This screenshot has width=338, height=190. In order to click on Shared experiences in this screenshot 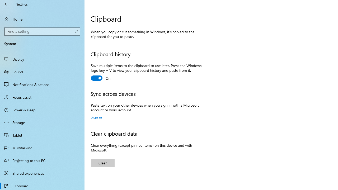, I will do `click(42, 173)`.